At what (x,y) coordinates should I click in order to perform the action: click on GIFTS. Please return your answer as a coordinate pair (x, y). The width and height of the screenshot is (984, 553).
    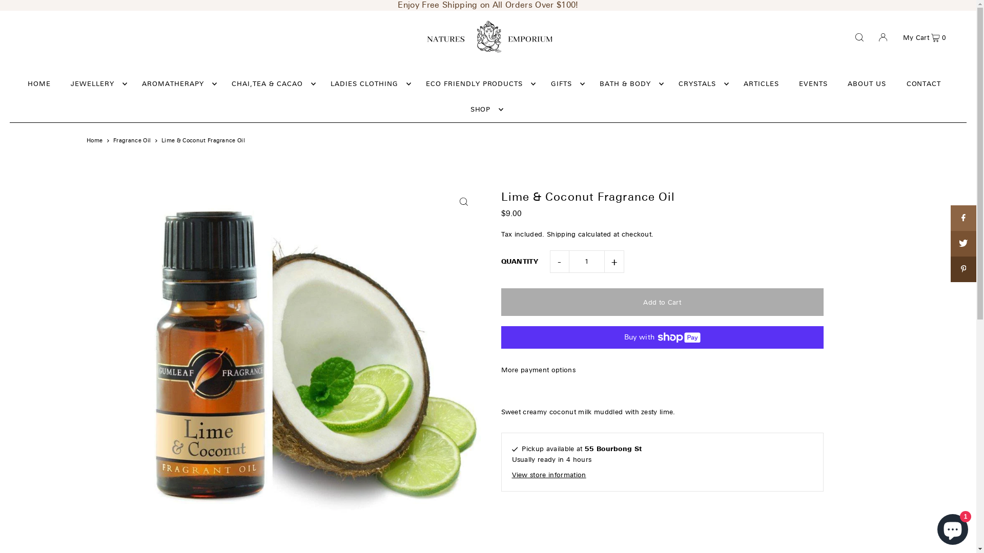
    Looking at the image, I should click on (565, 84).